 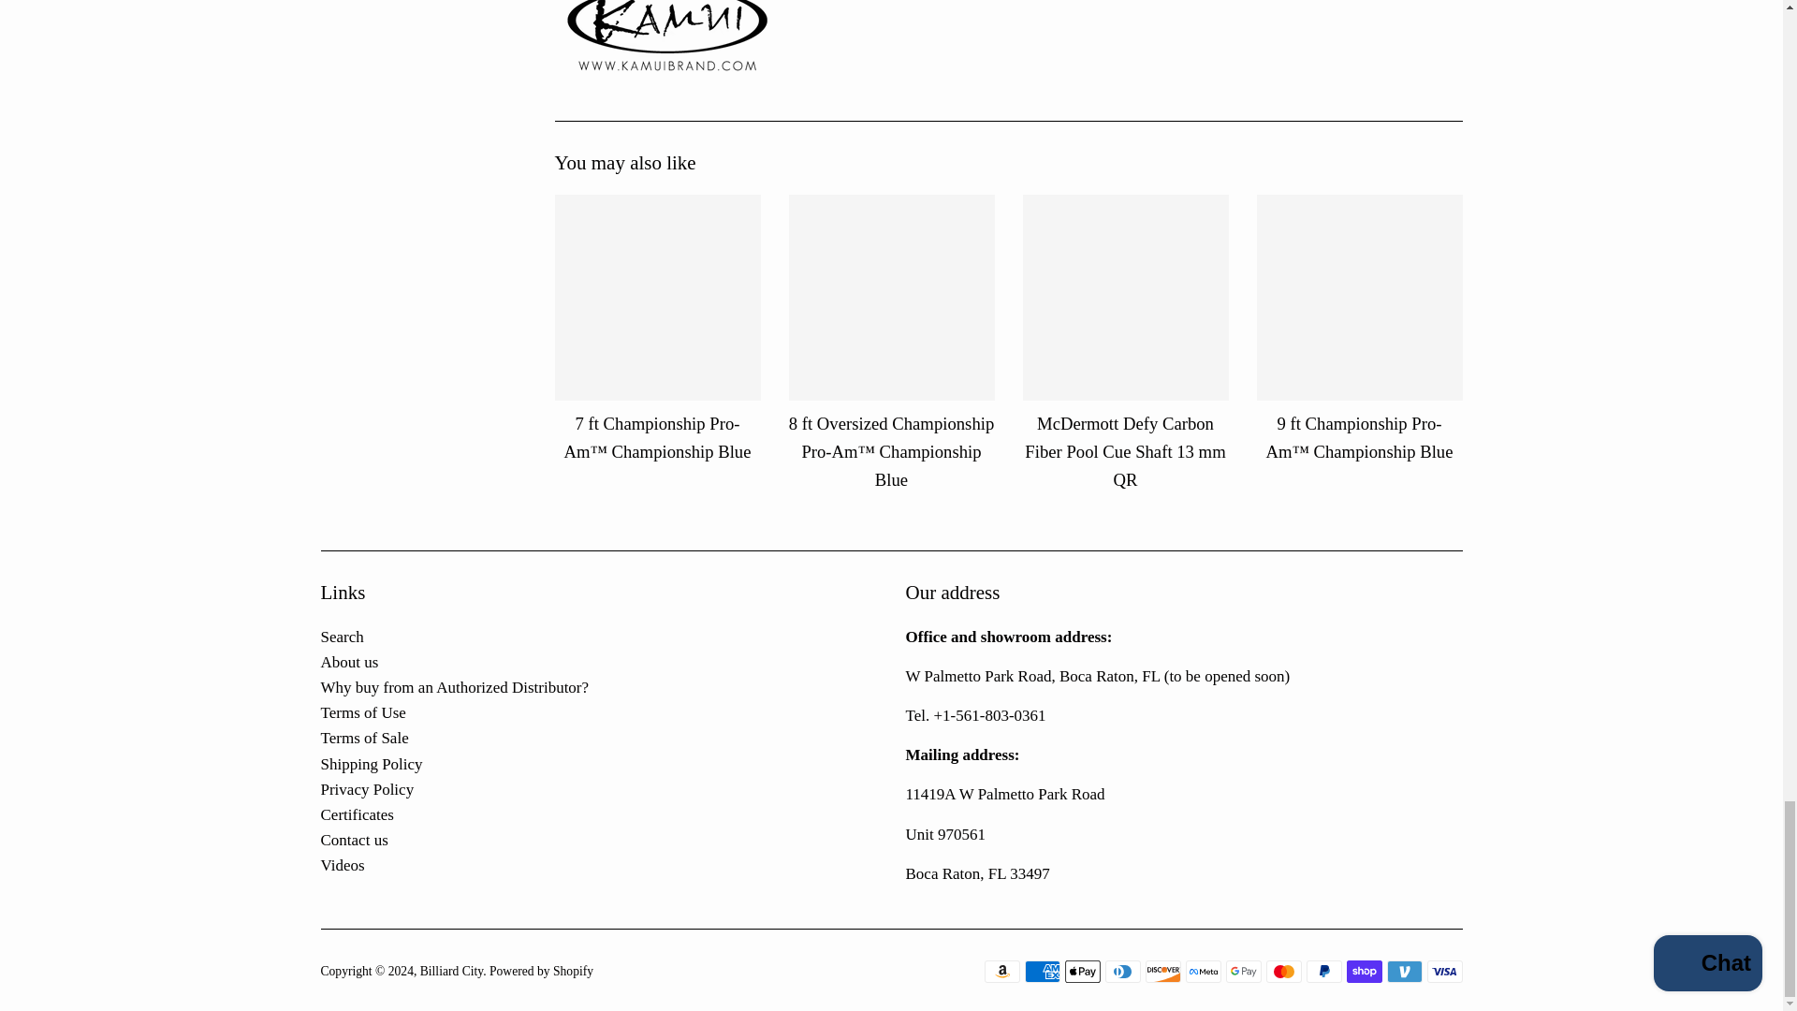 What do you see at coordinates (1082, 972) in the screenshot?
I see `Apple Pay` at bounding box center [1082, 972].